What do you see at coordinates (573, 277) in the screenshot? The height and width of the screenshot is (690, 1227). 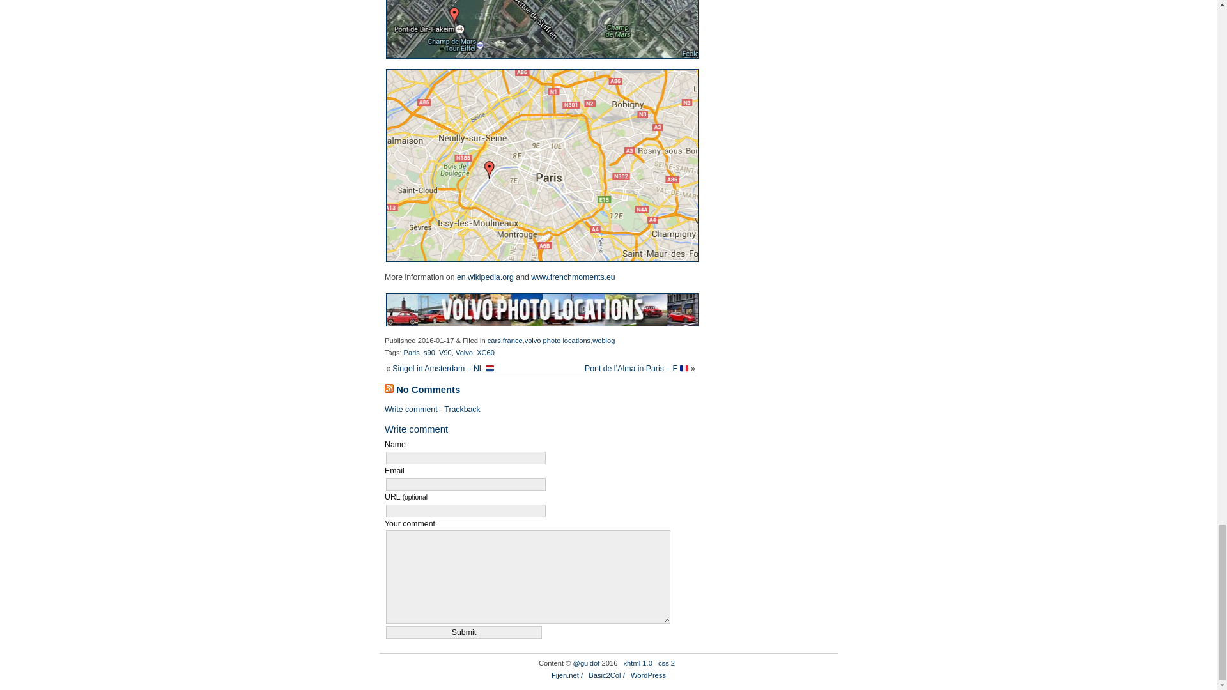 I see `www.frenchmoments.eu` at bounding box center [573, 277].